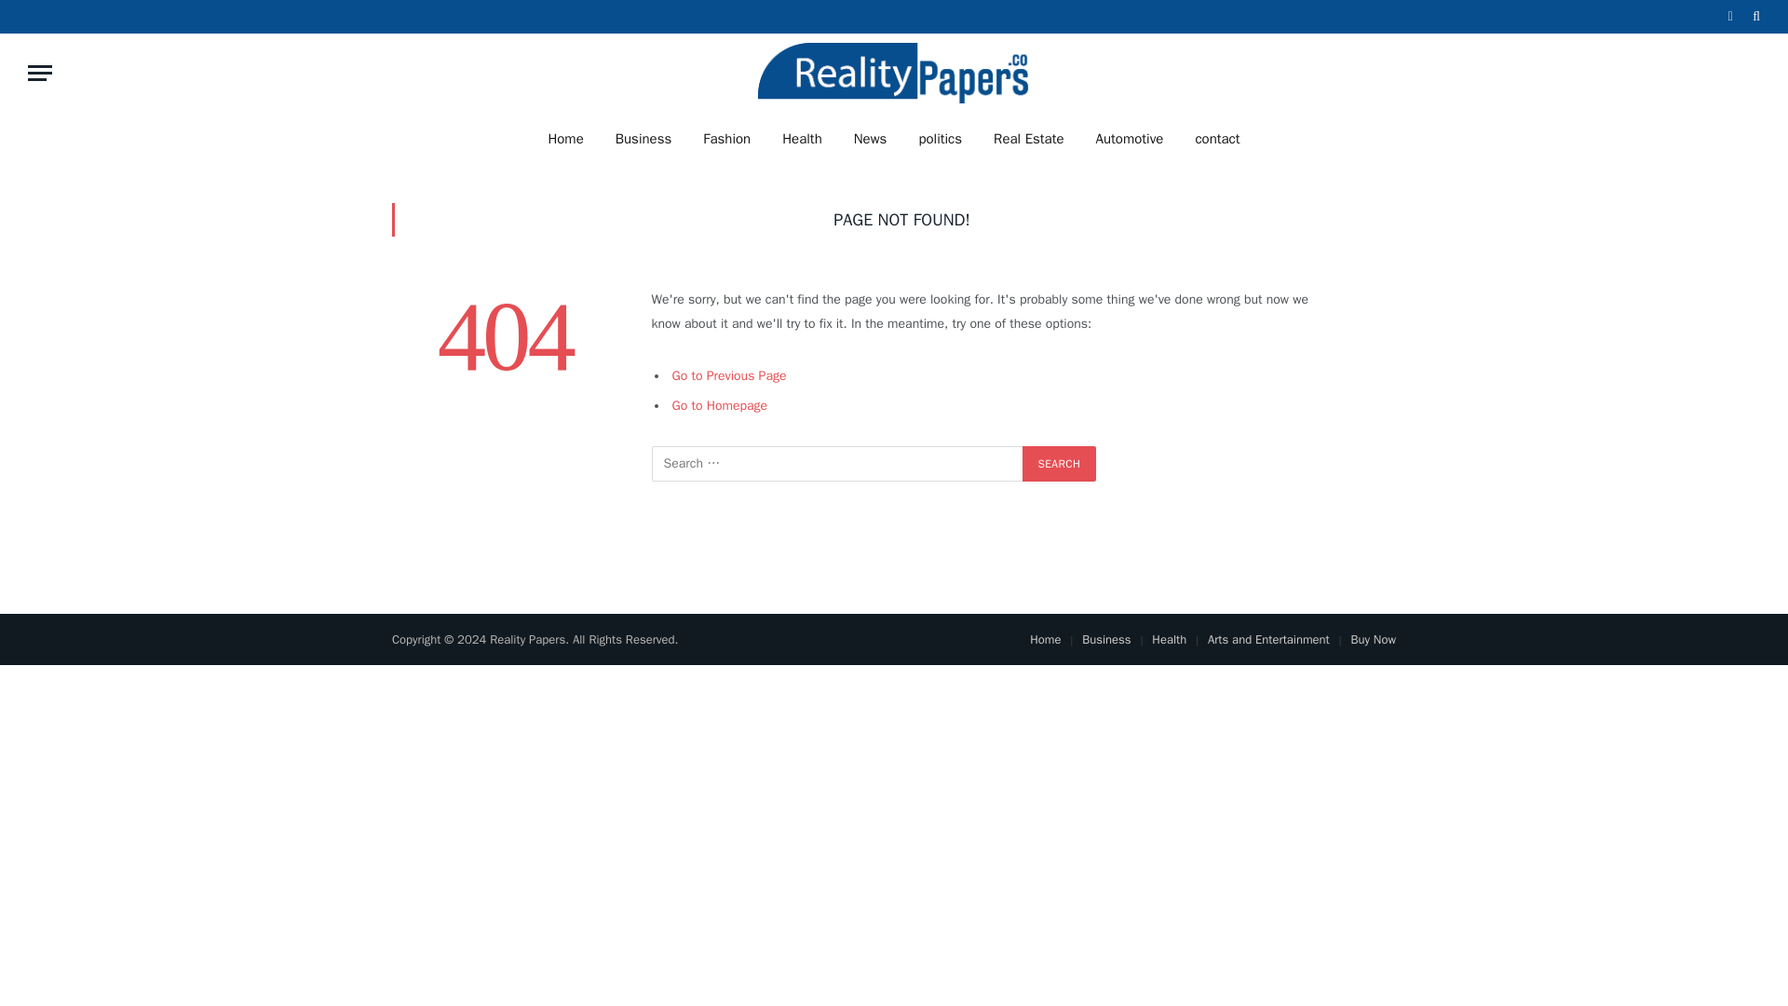  I want to click on Reality Papers, so click(894, 73).